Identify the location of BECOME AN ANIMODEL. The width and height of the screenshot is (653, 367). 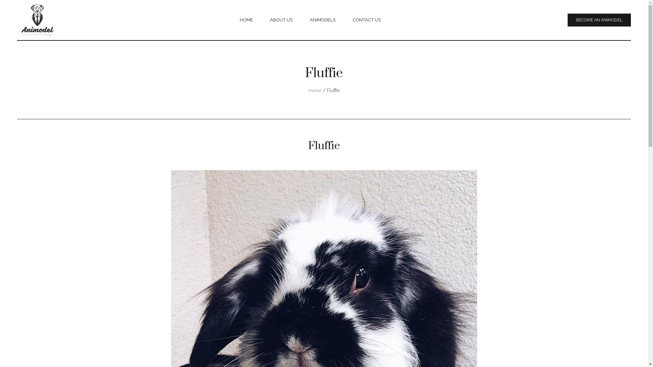
(599, 20).